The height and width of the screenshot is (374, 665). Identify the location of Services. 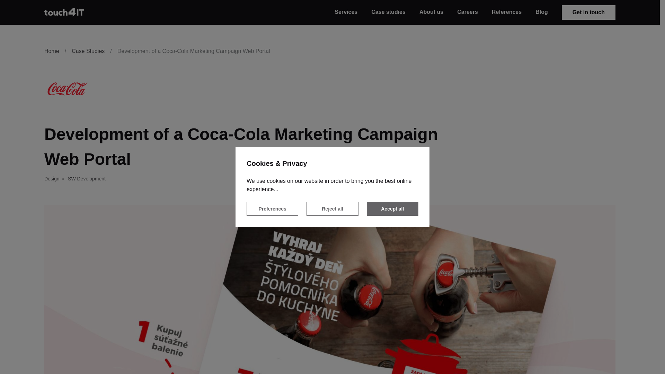
(346, 12).